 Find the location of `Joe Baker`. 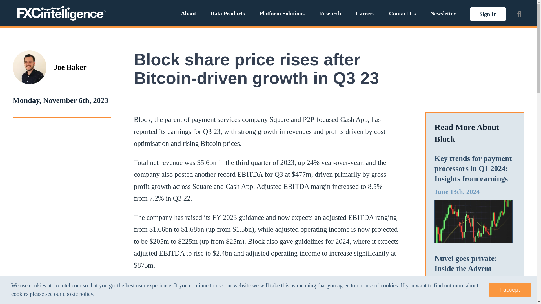

Joe Baker is located at coordinates (70, 67).